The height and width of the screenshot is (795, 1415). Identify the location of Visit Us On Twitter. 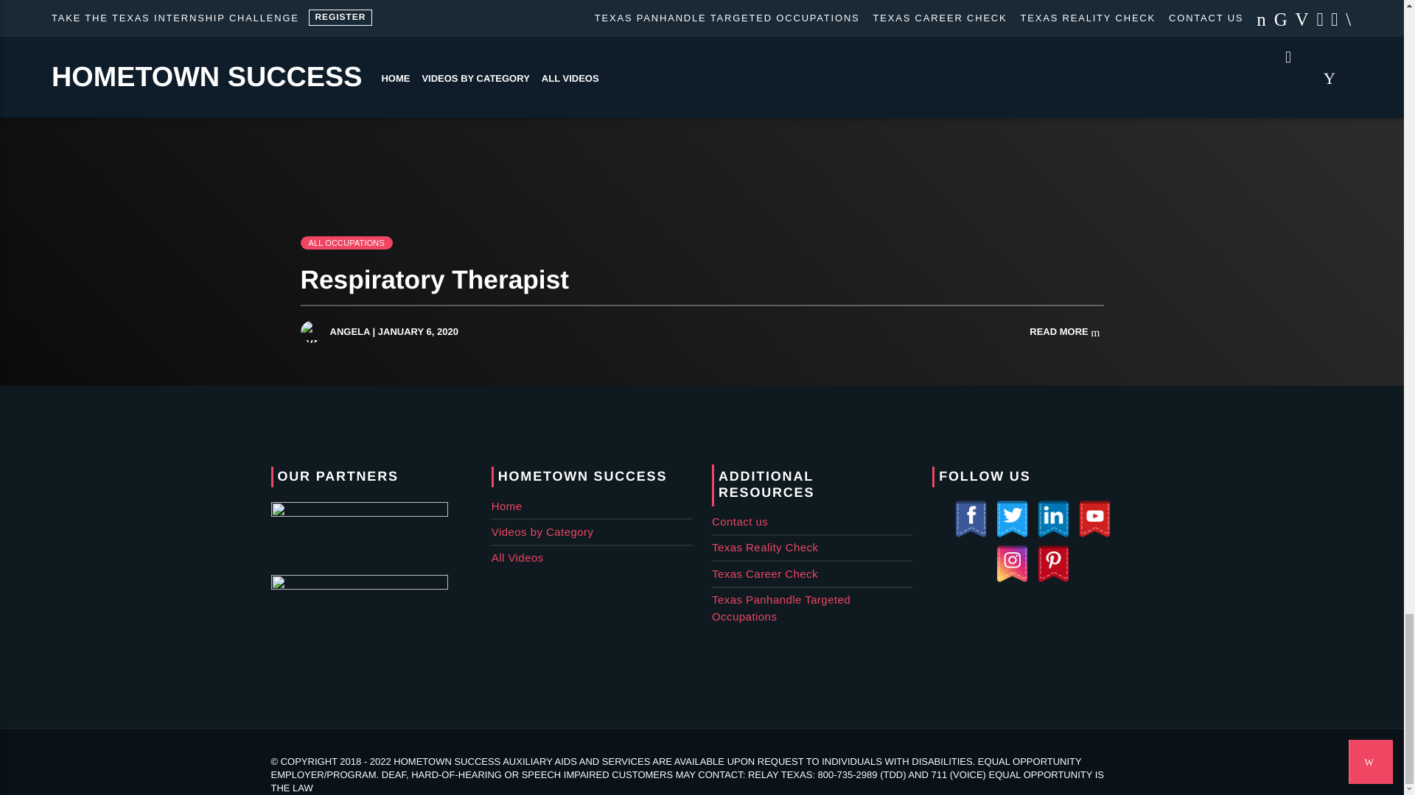
(1012, 534).